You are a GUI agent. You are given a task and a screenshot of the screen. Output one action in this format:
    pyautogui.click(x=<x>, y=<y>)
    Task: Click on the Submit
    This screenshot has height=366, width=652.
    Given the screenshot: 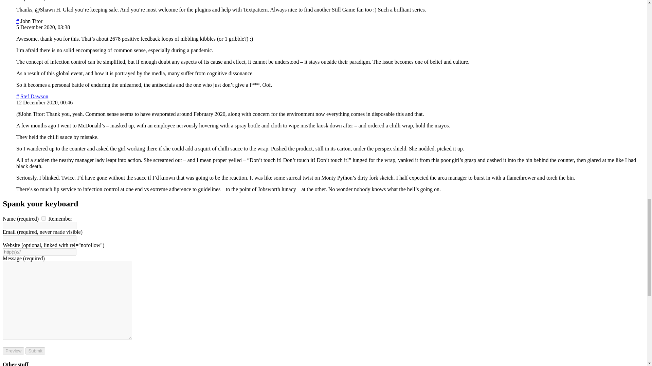 What is the action you would take?
    pyautogui.click(x=35, y=350)
    